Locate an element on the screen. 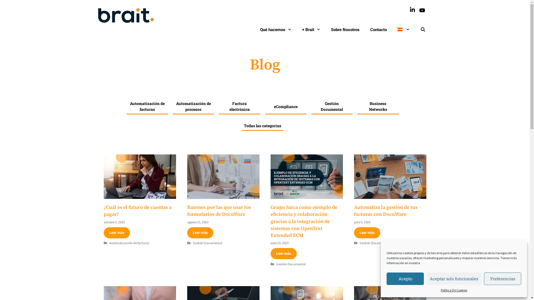 The height and width of the screenshot is (300, 534). Brait is located at coordinates (126, 16).